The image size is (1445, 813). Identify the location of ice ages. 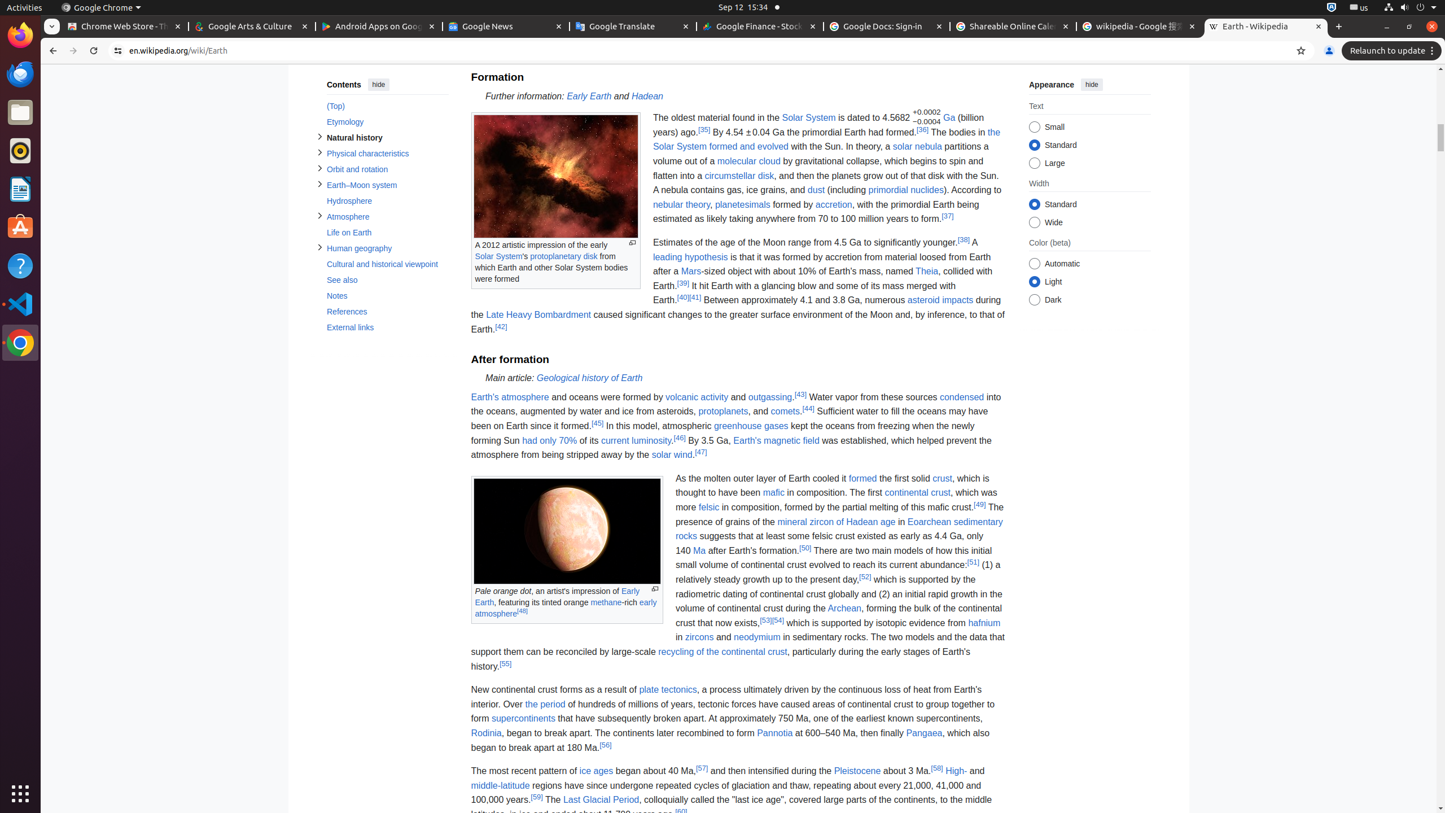
(596, 771).